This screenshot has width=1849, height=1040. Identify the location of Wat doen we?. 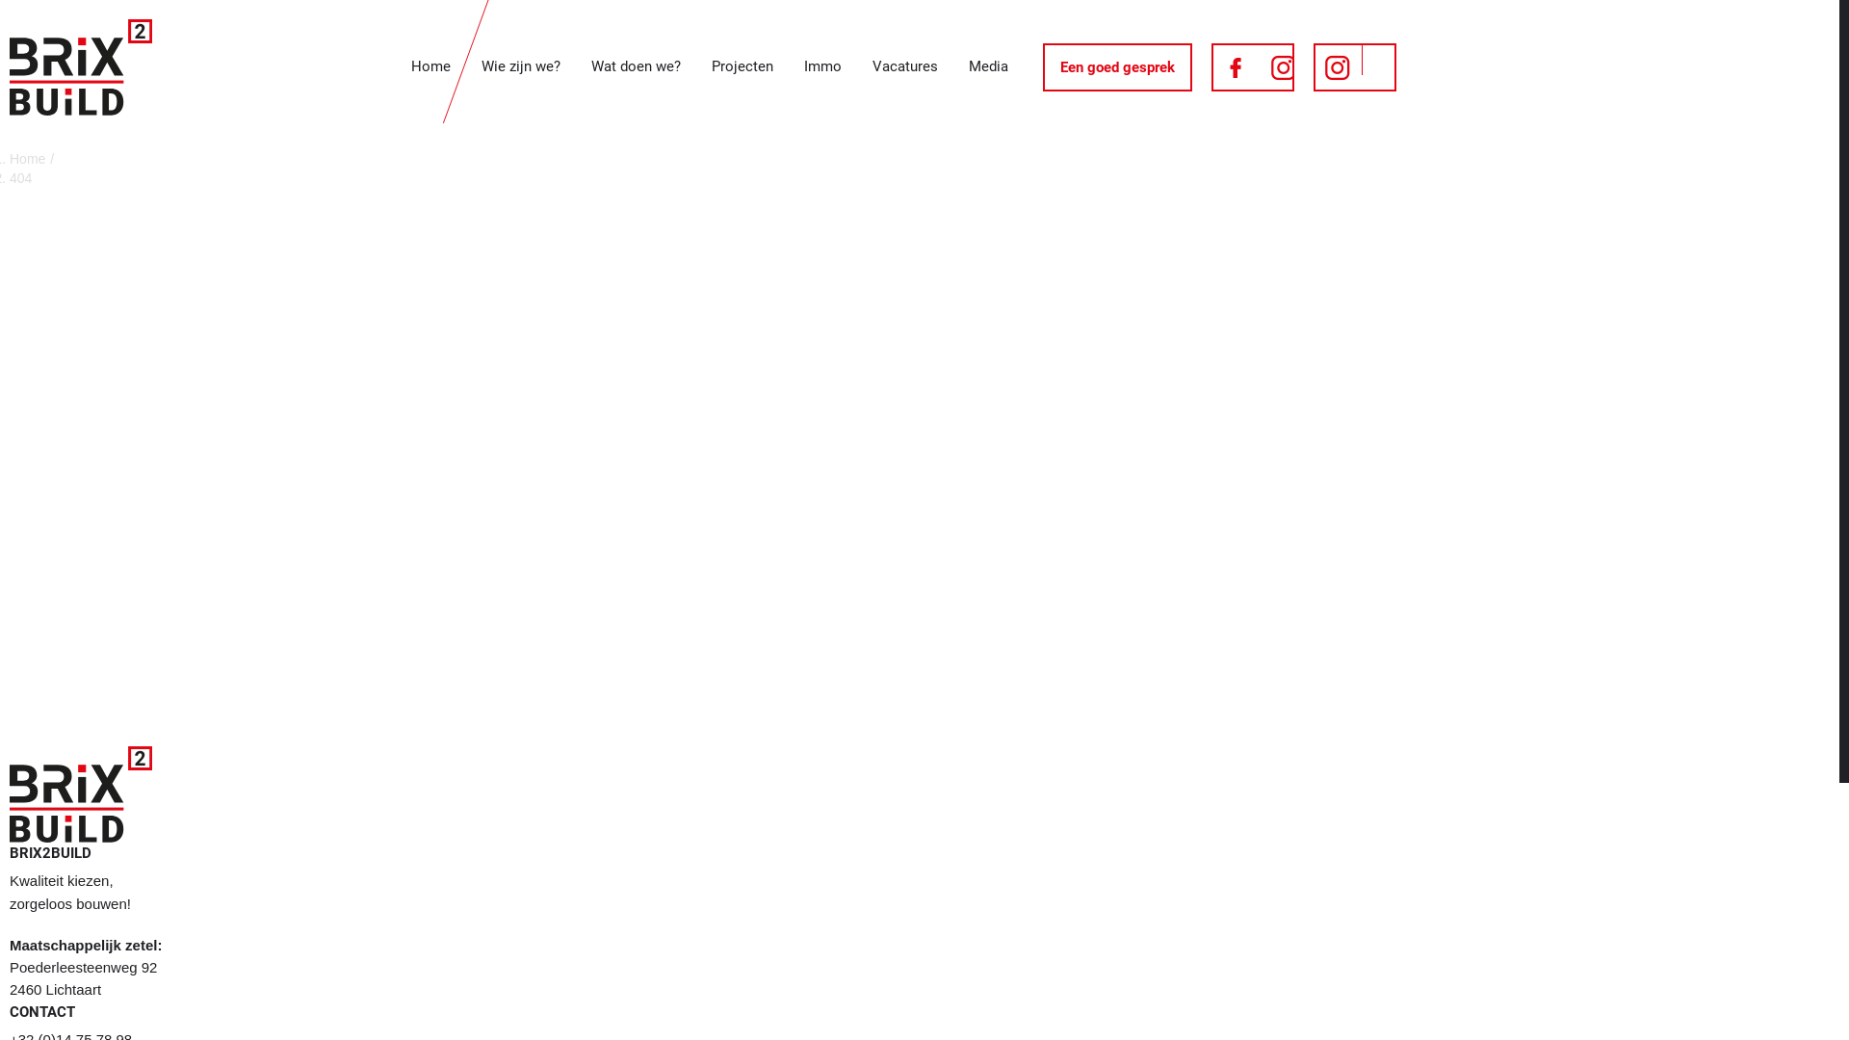
(636, 67).